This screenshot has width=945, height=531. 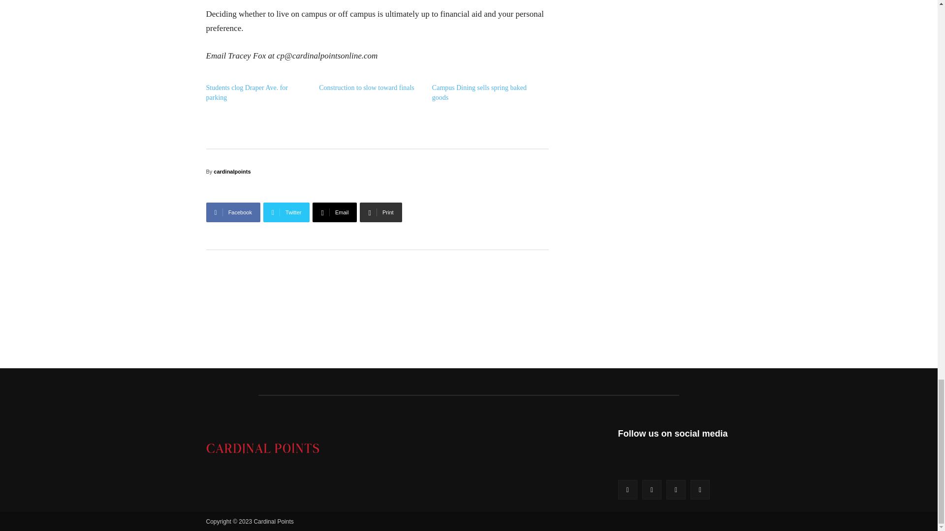 I want to click on Facebook, so click(x=233, y=212).